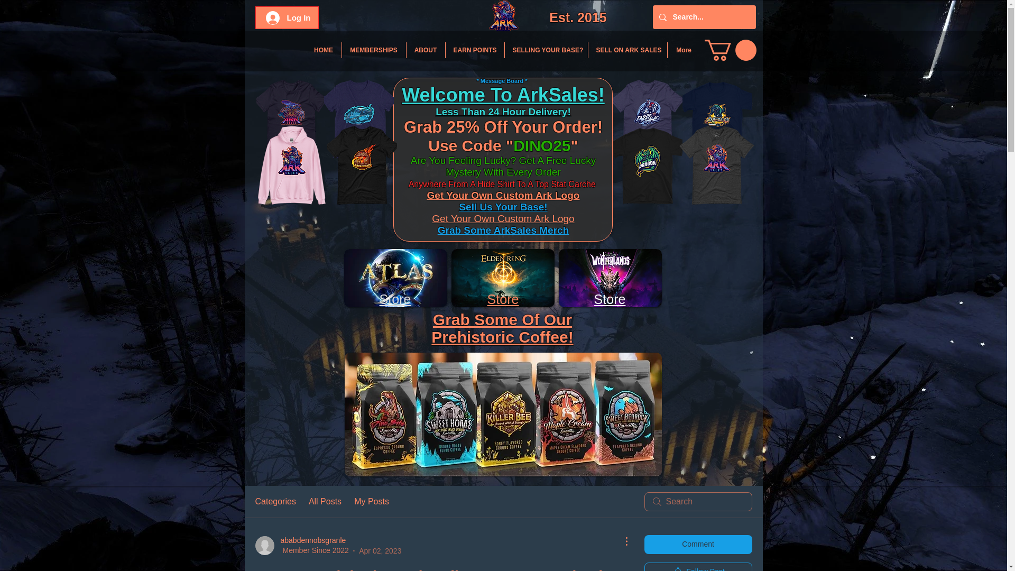  What do you see at coordinates (502, 207) in the screenshot?
I see `Sell Us Your Base!` at bounding box center [502, 207].